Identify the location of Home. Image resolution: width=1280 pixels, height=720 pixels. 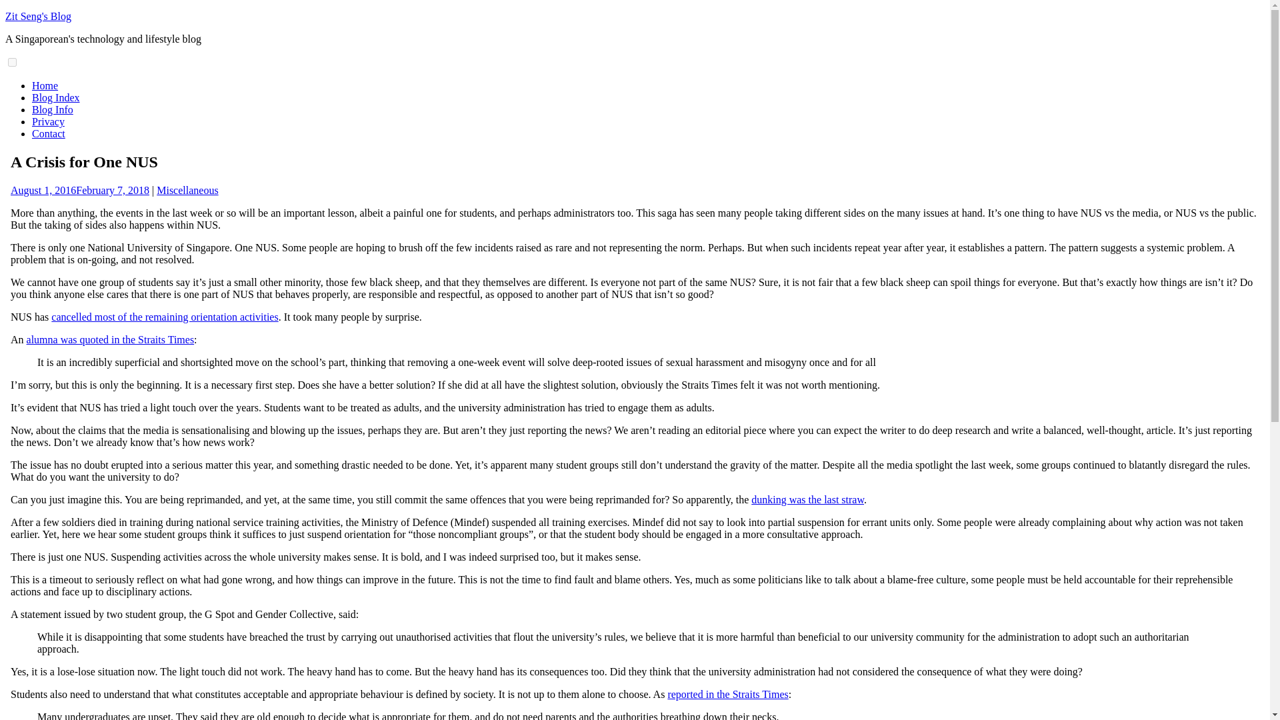
(45, 85).